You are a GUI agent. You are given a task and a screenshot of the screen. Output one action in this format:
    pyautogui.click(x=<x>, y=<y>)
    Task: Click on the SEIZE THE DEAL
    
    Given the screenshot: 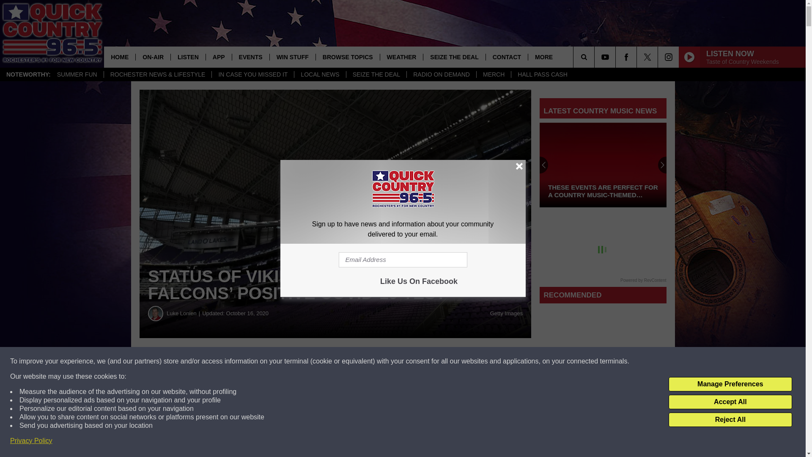 What is the action you would take?
    pyautogui.click(x=376, y=74)
    